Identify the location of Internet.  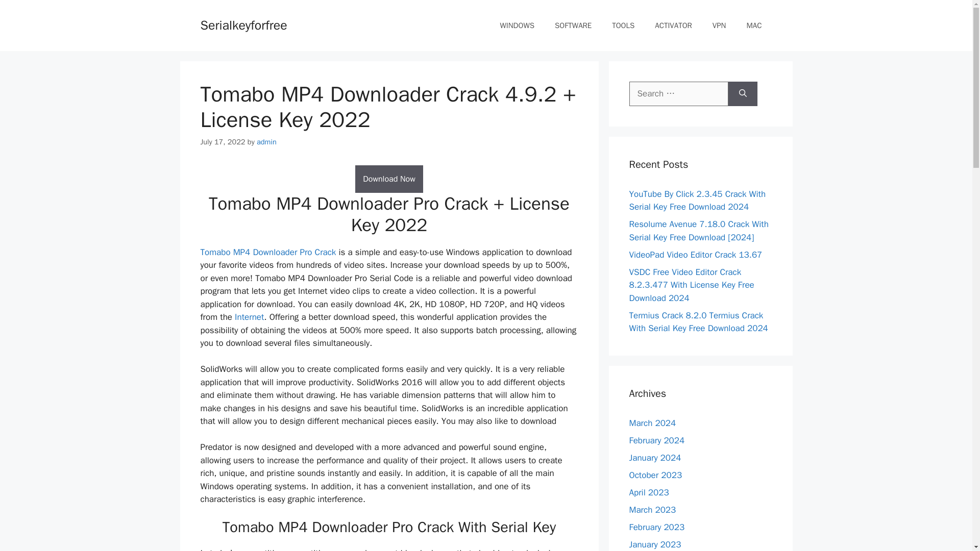
(249, 317).